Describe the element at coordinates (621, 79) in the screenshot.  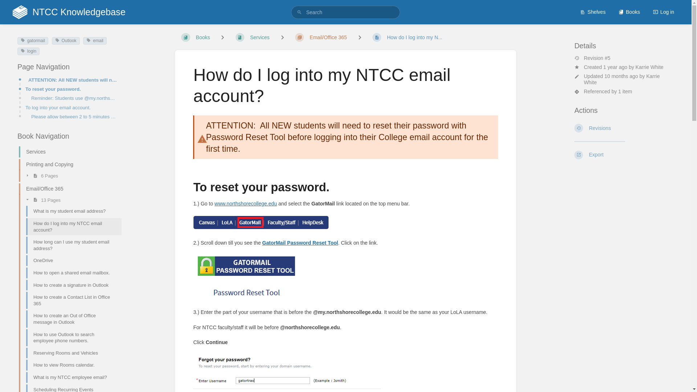
I see `Karrie White` at that location.